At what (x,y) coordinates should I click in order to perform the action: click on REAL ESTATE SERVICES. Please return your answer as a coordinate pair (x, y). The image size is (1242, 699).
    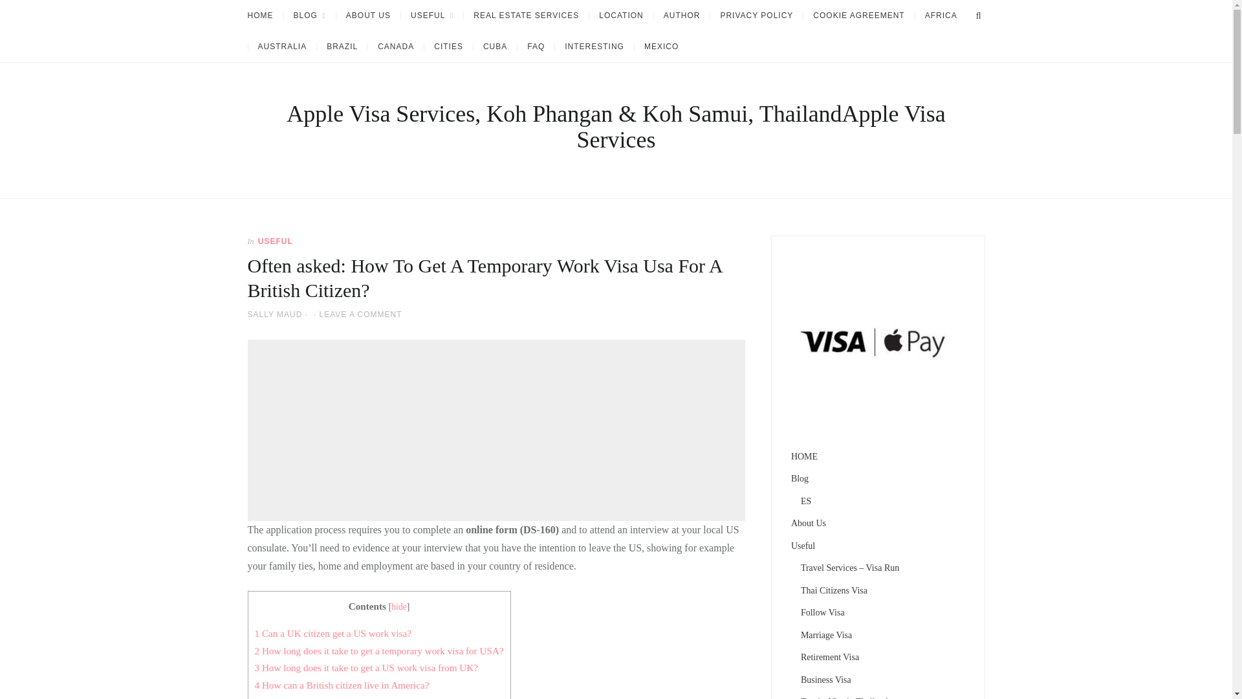
    Looking at the image, I should click on (526, 16).